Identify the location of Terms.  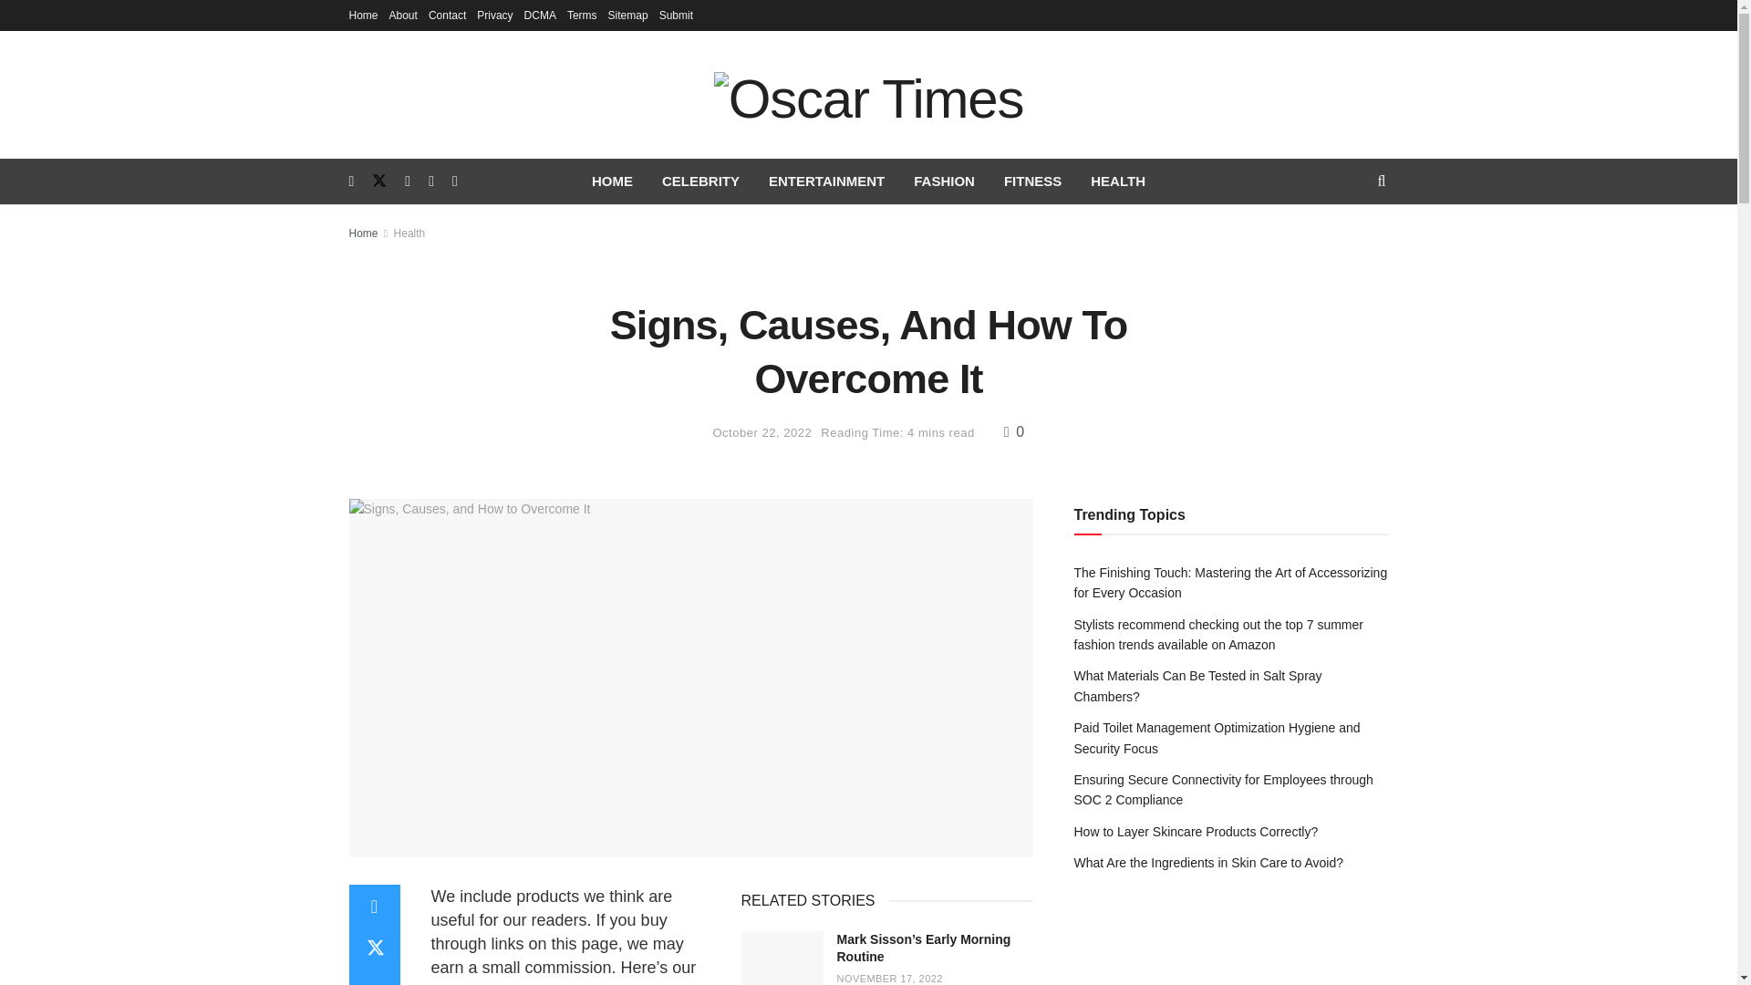
(582, 15).